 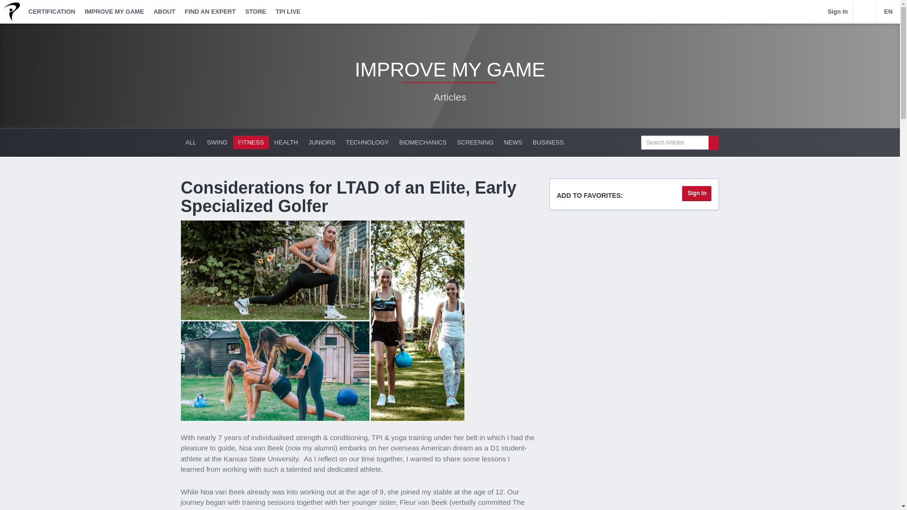 I want to click on TECHNOLOGY, so click(x=367, y=143).